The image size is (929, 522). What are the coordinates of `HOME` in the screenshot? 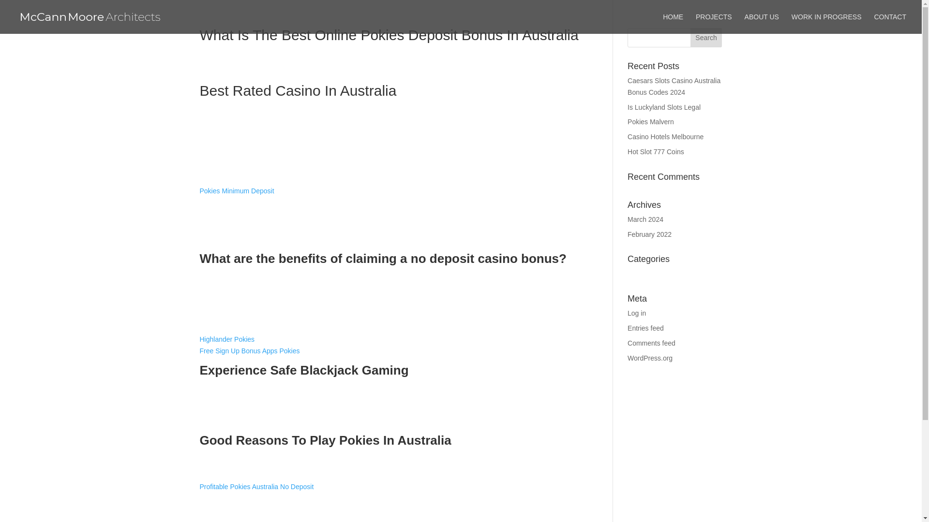 It's located at (673, 24).